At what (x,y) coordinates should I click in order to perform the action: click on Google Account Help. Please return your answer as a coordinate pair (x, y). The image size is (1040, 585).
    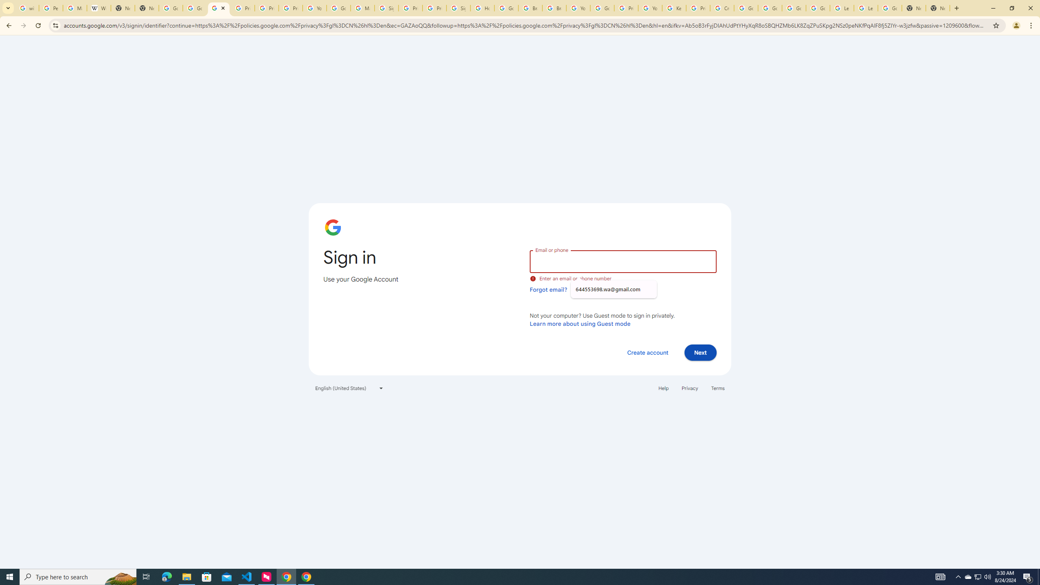
    Looking at the image, I should click on (602, 8).